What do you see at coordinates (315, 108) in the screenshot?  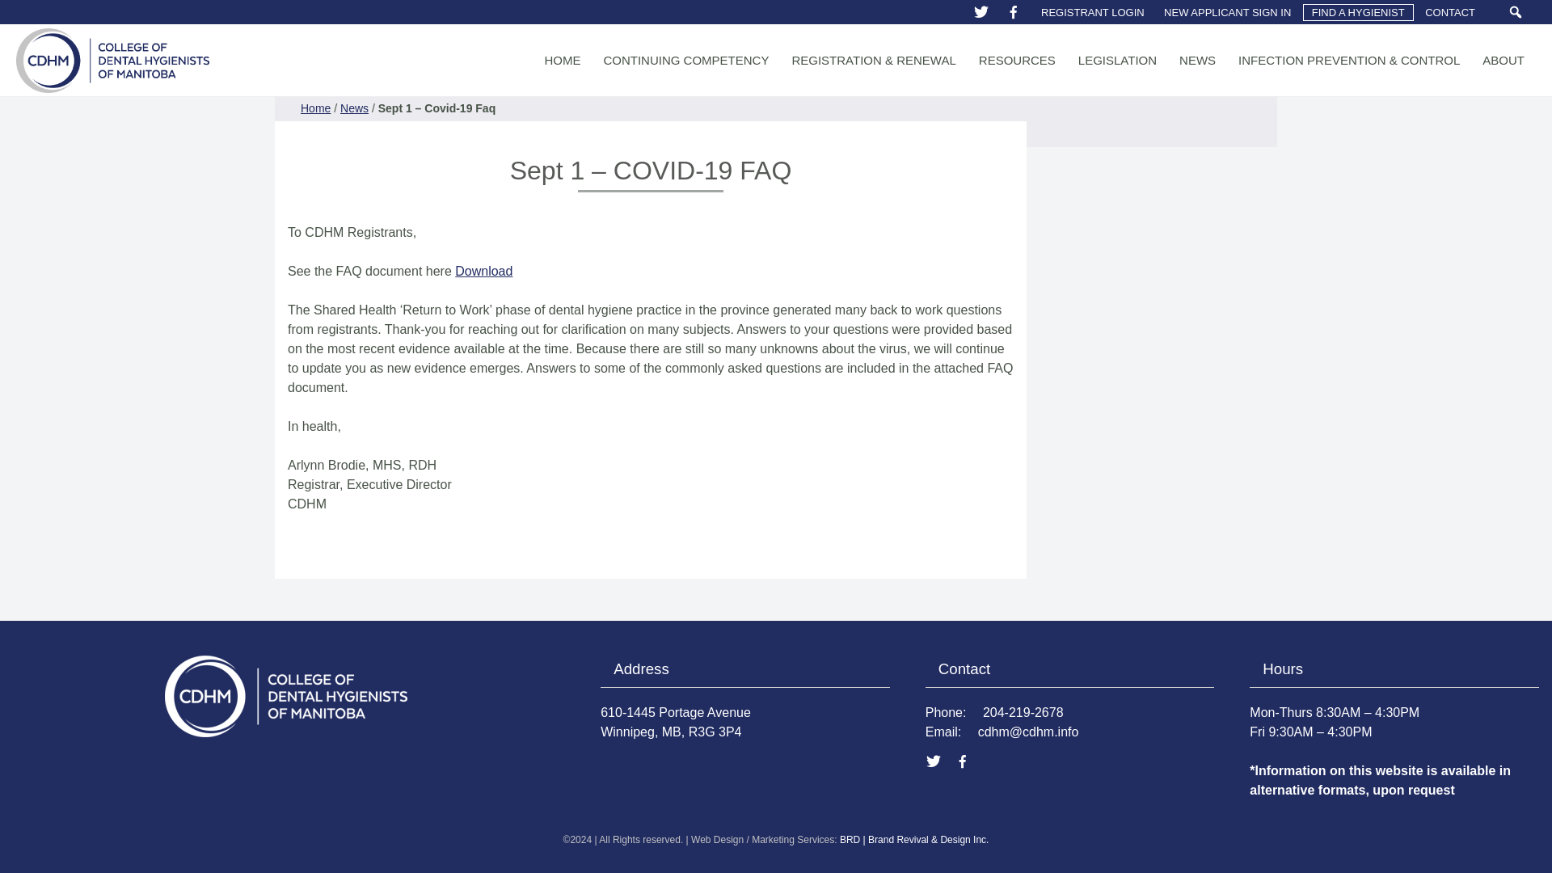 I see `Home` at bounding box center [315, 108].